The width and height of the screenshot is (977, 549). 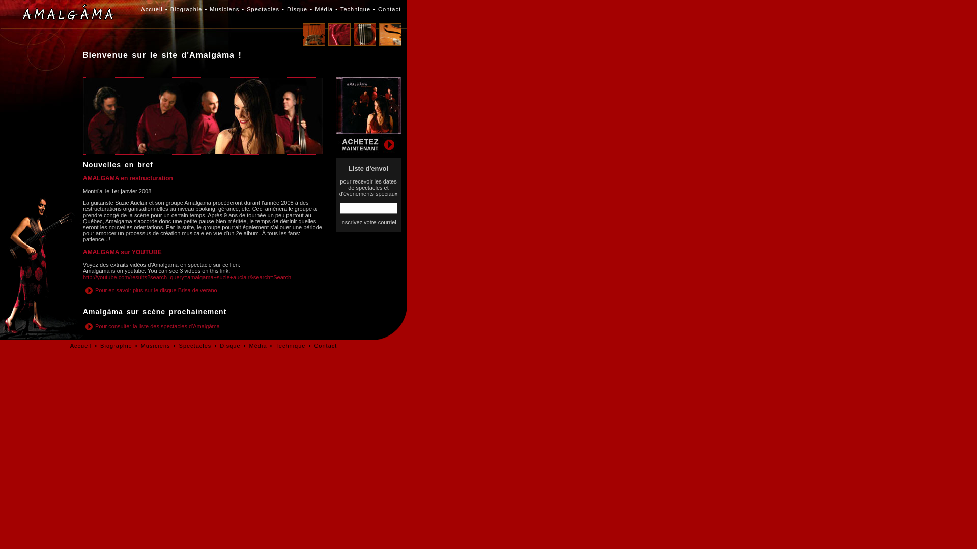 I want to click on Disque, so click(x=230, y=346).